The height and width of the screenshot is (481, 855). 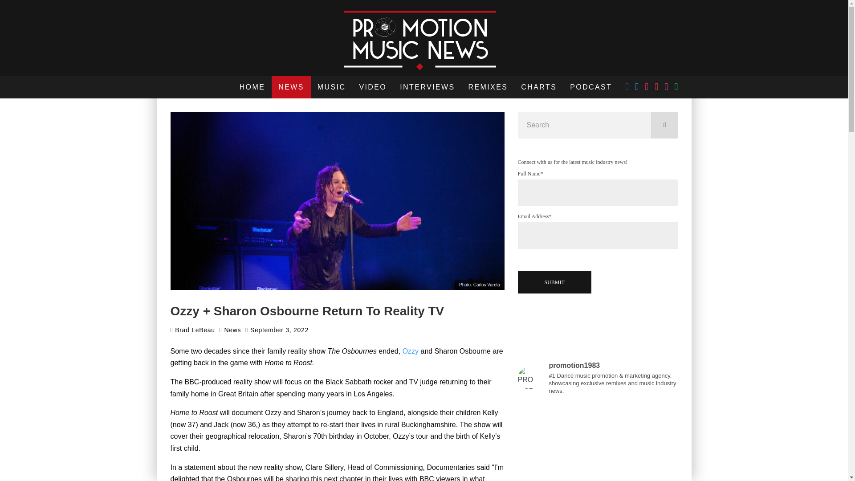 I want to click on Brad LeBeau, so click(x=192, y=330).